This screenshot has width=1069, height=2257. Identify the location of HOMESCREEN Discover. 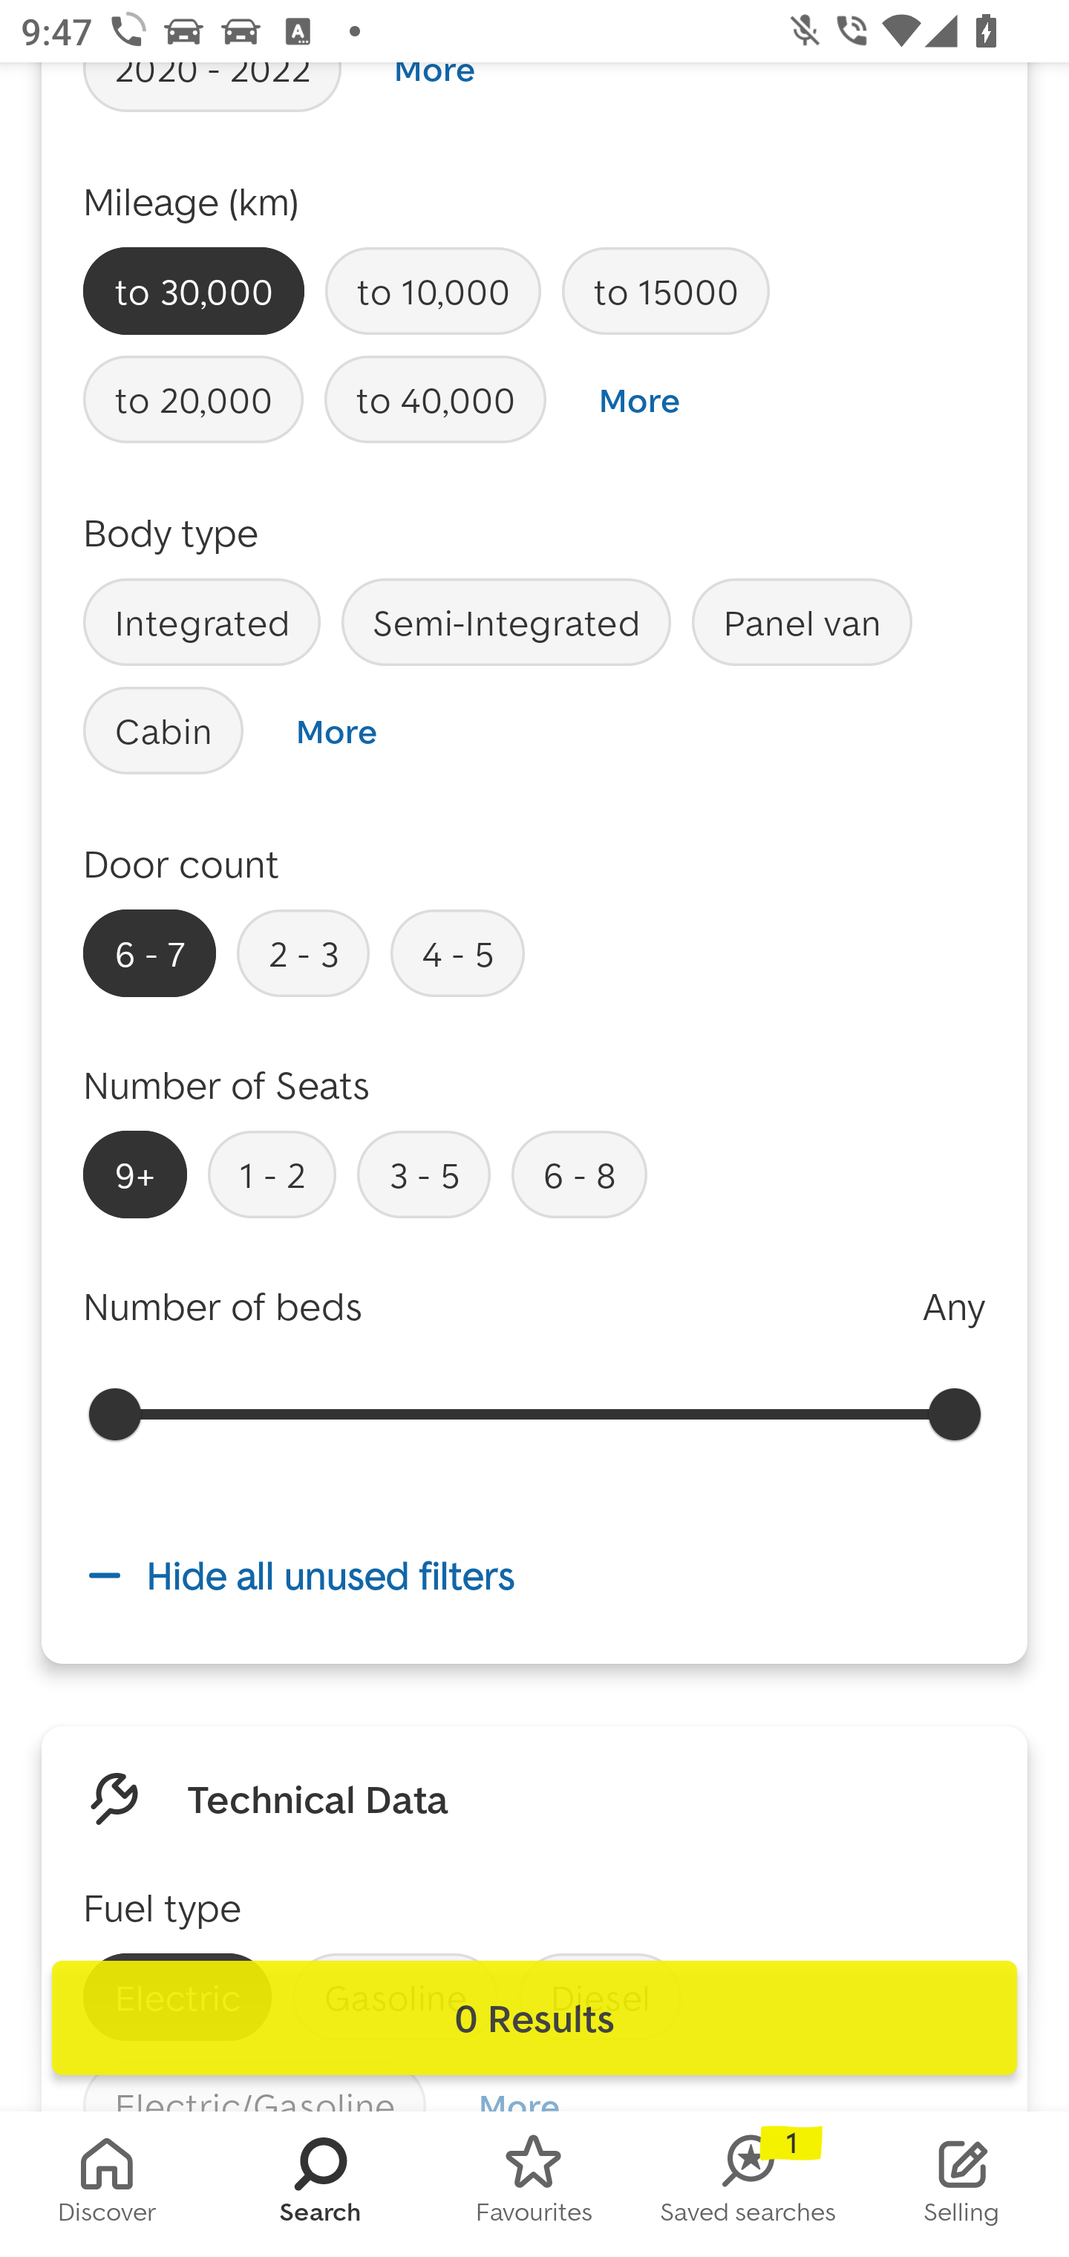
(107, 2184).